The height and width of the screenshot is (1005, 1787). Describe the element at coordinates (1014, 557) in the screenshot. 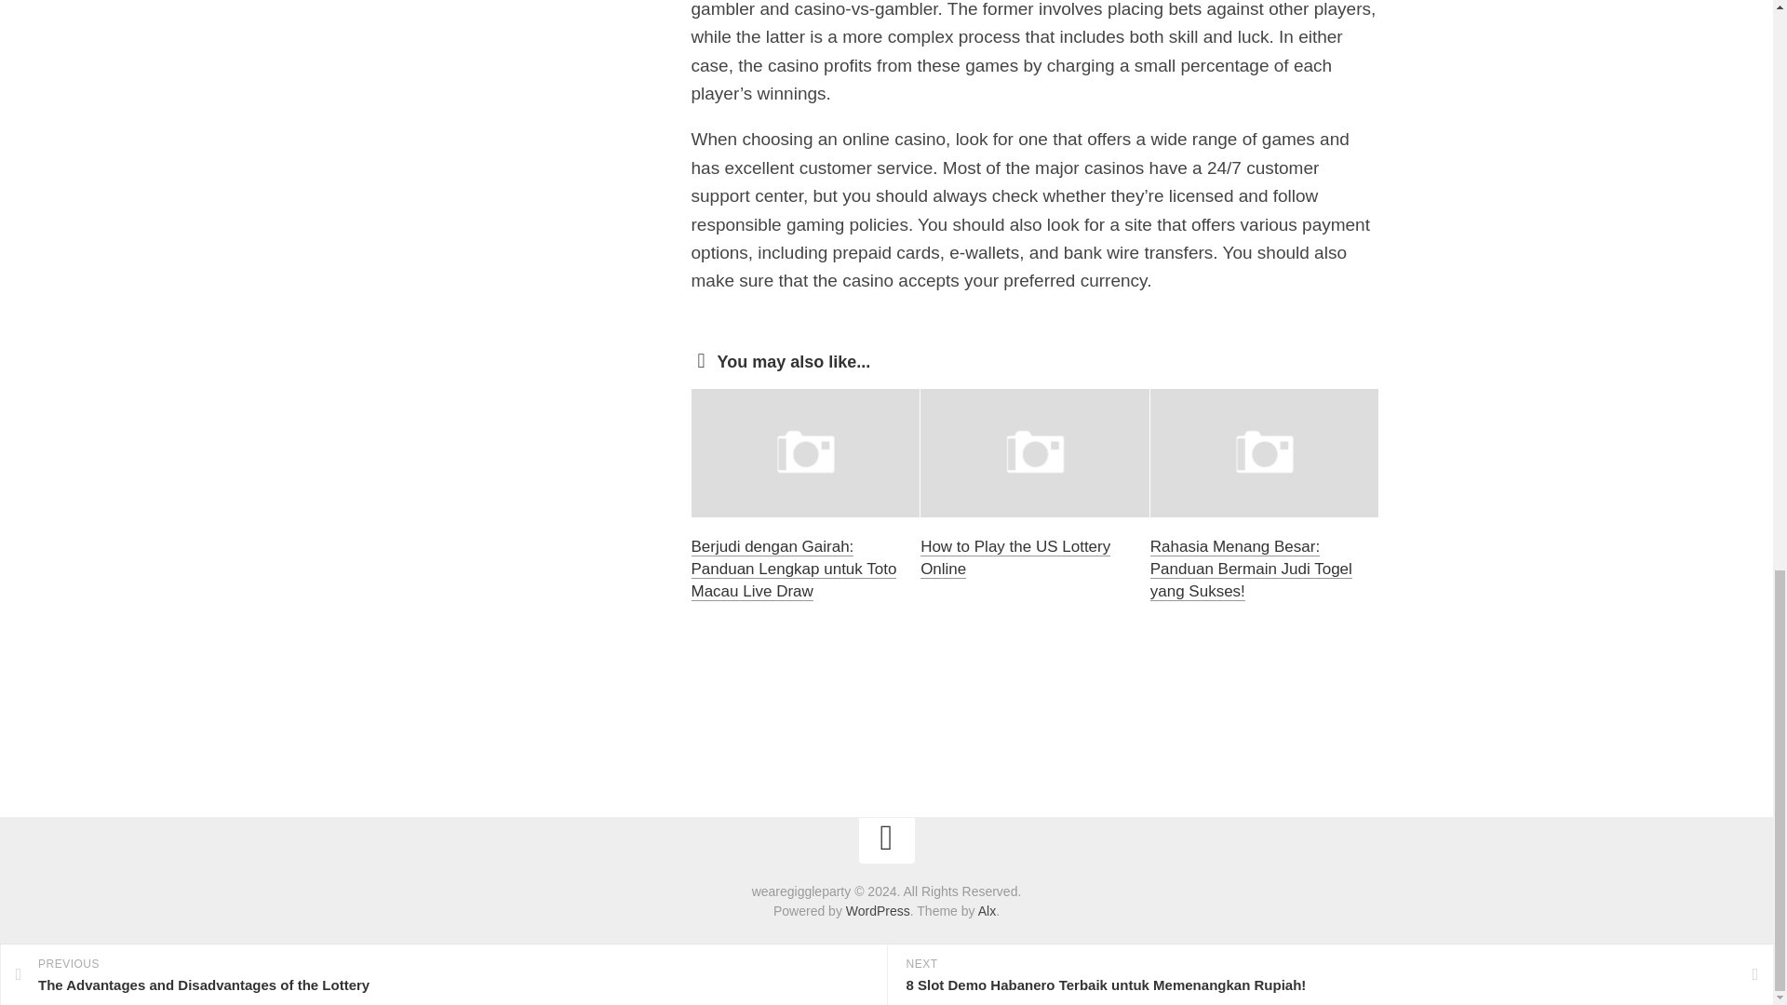

I see `How to Play the US Lottery Online` at that location.